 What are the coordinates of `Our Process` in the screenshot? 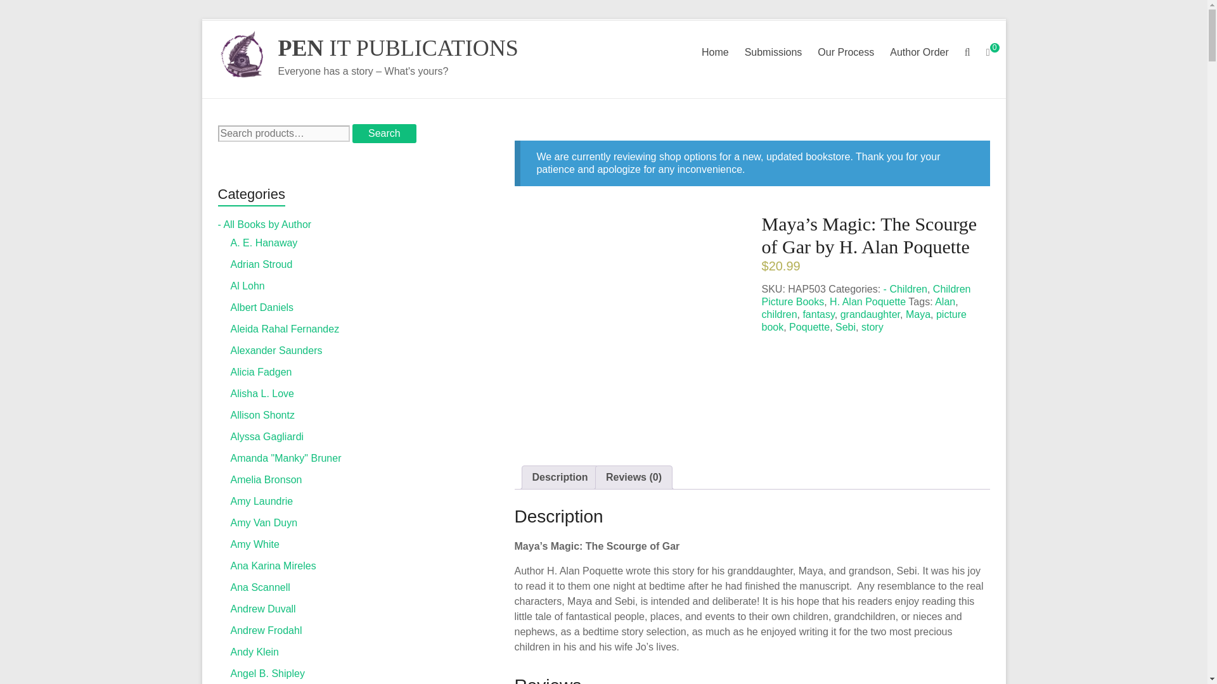 It's located at (846, 53).